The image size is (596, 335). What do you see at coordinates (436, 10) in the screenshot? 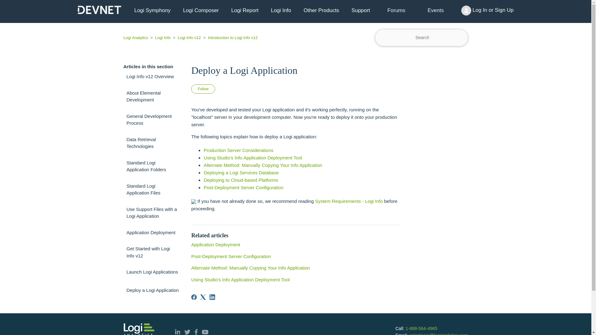
I see `Events` at bounding box center [436, 10].